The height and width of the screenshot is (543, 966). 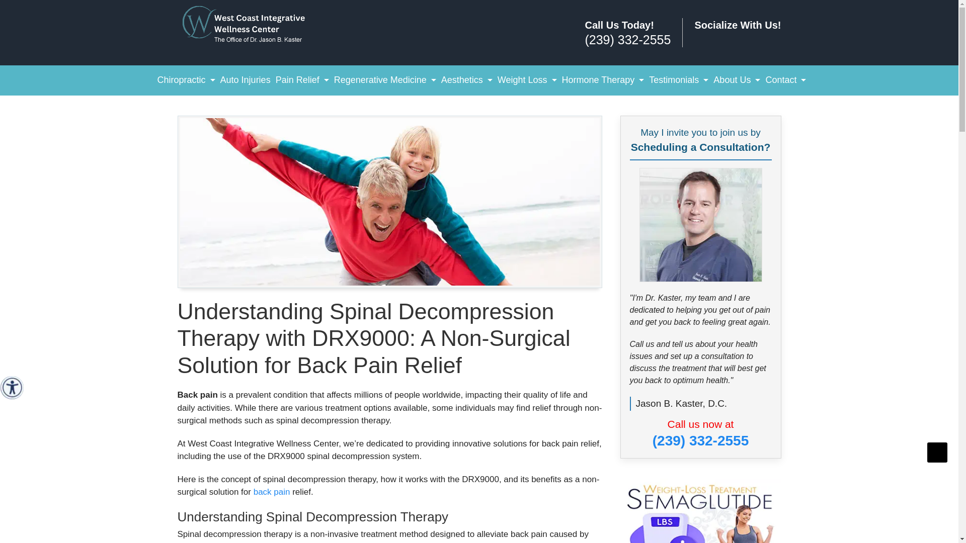 I want to click on Accessibility Helper sidebar, so click(x=12, y=387).